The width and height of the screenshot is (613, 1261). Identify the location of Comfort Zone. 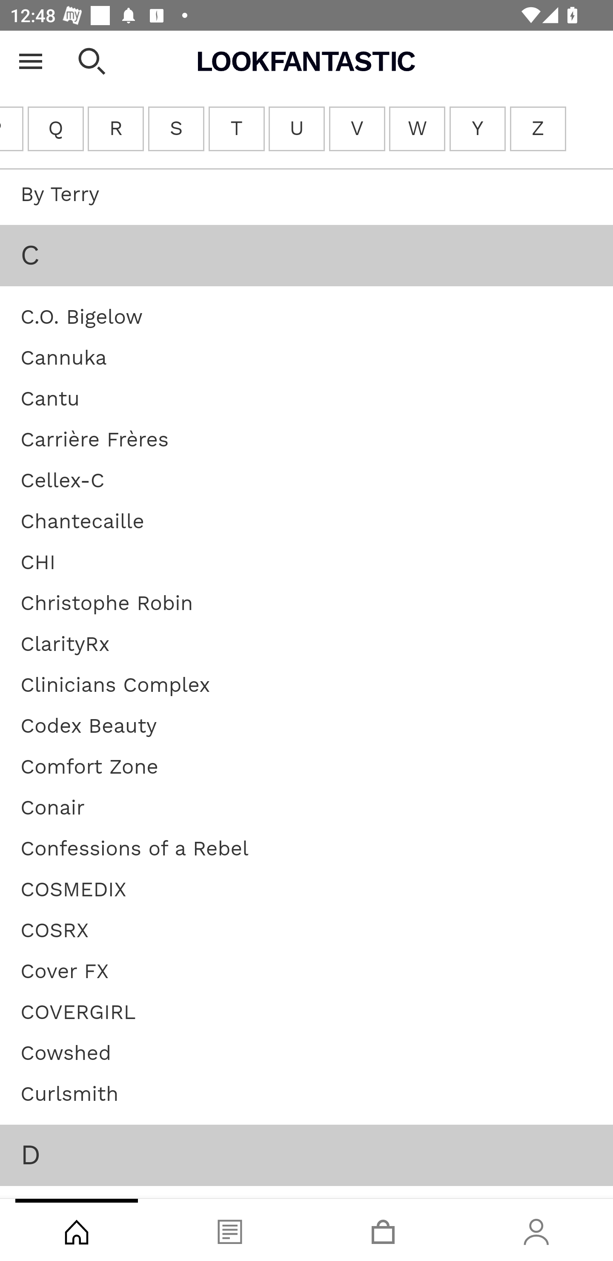
(89, 768).